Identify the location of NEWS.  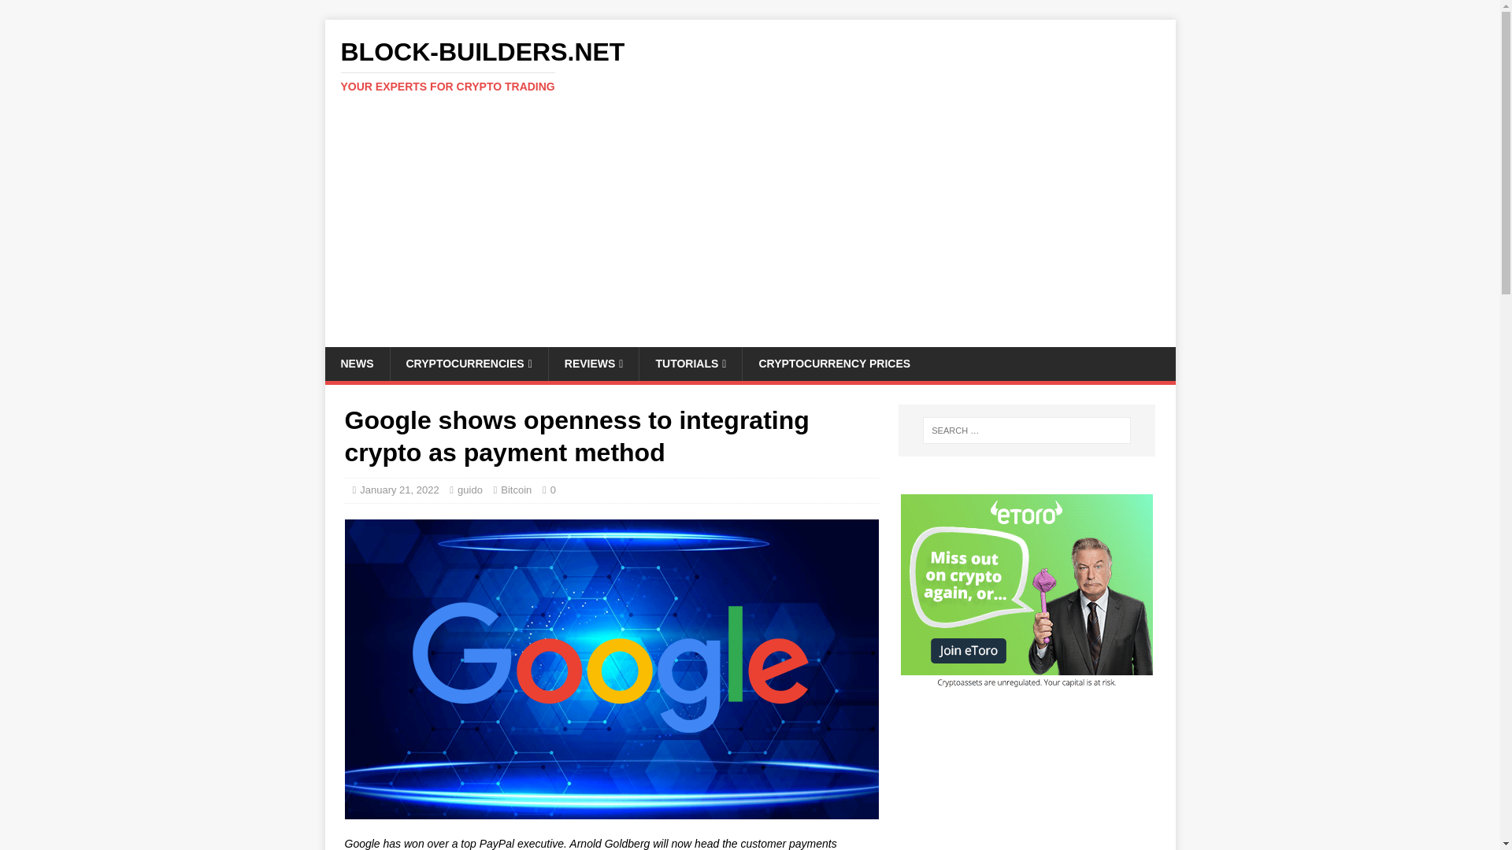
(690, 363).